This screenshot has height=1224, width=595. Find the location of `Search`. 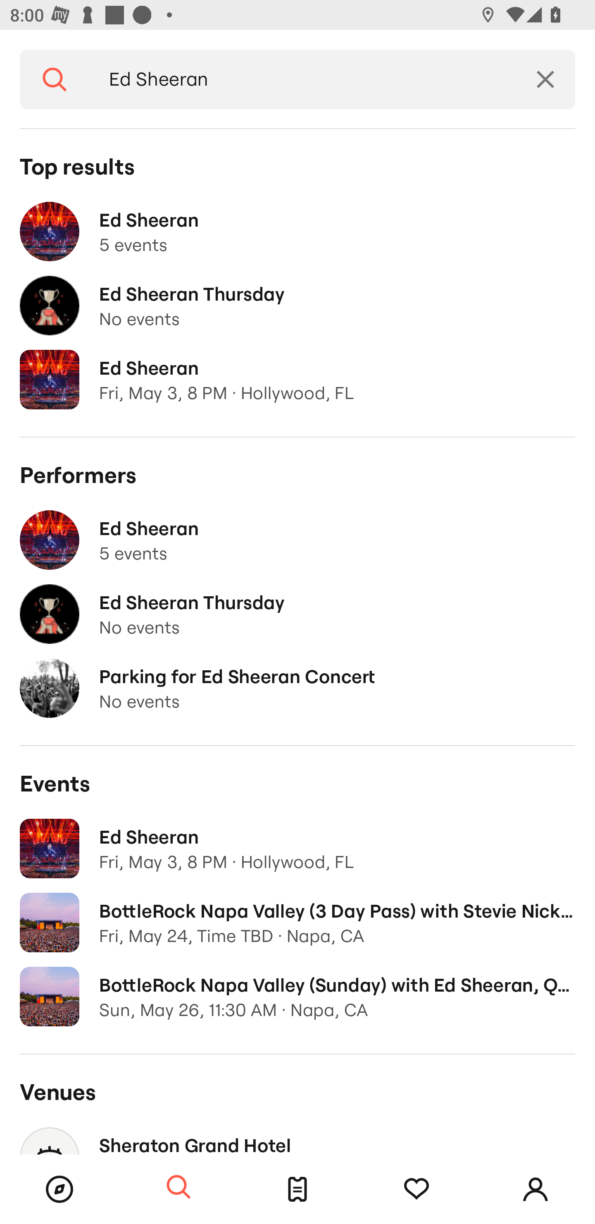

Search is located at coordinates (55, 79).